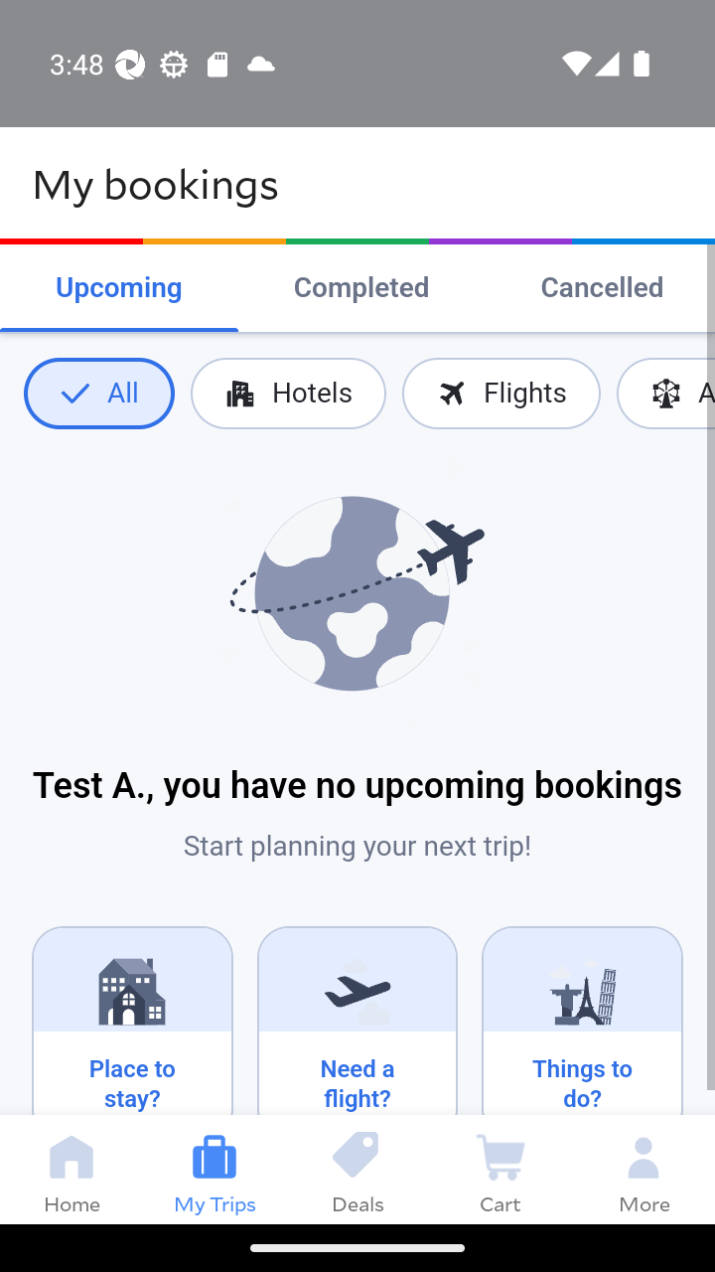  What do you see at coordinates (500, 394) in the screenshot?
I see `Flights` at bounding box center [500, 394].